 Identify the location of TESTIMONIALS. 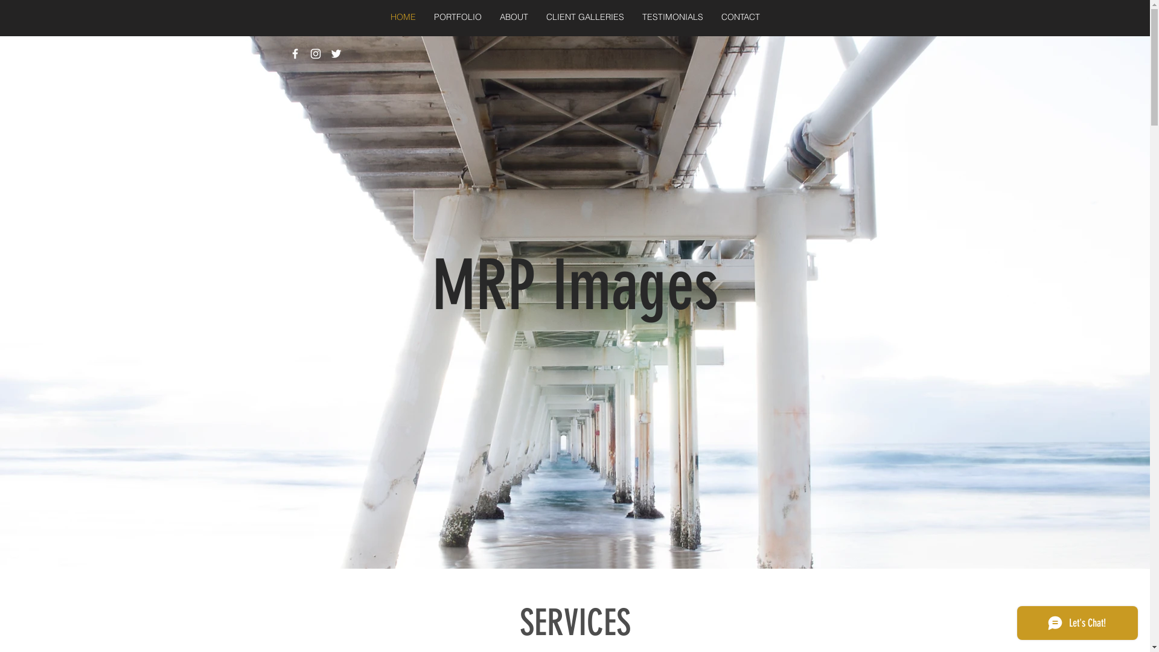
(672, 17).